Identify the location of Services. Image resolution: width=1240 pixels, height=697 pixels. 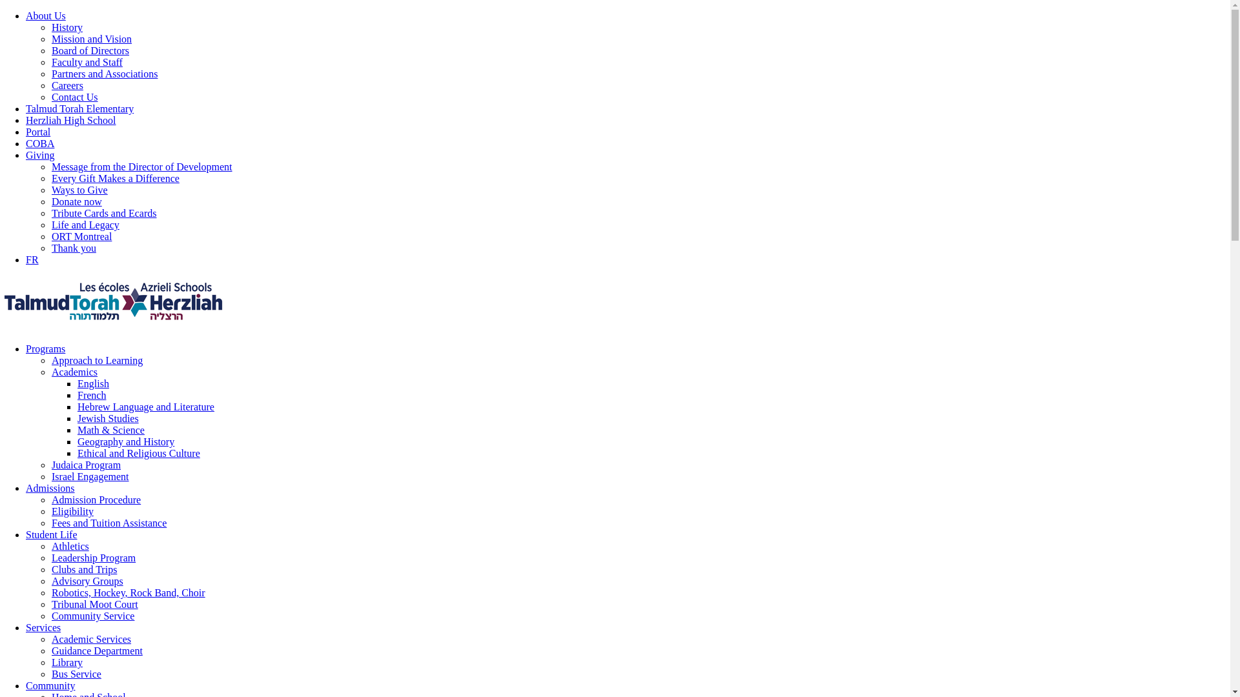
(43, 627).